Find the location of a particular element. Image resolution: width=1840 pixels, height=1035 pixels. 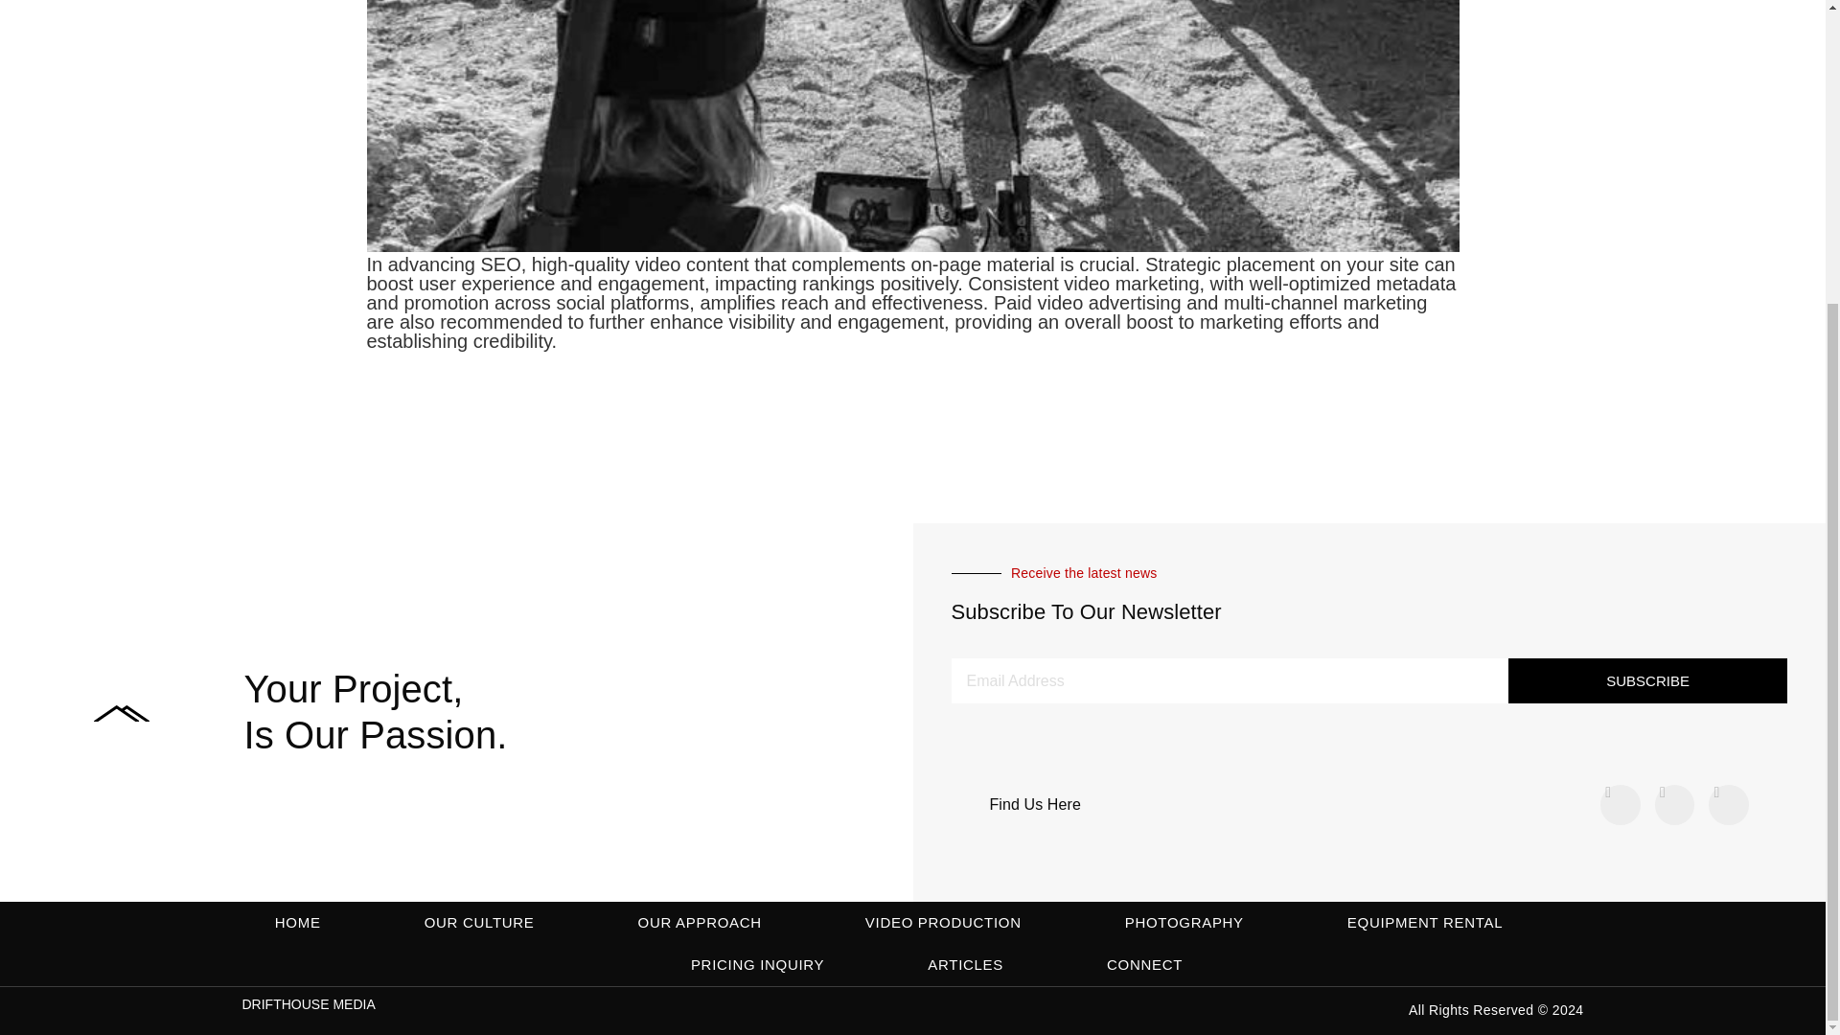

CONNECT is located at coordinates (1144, 964).